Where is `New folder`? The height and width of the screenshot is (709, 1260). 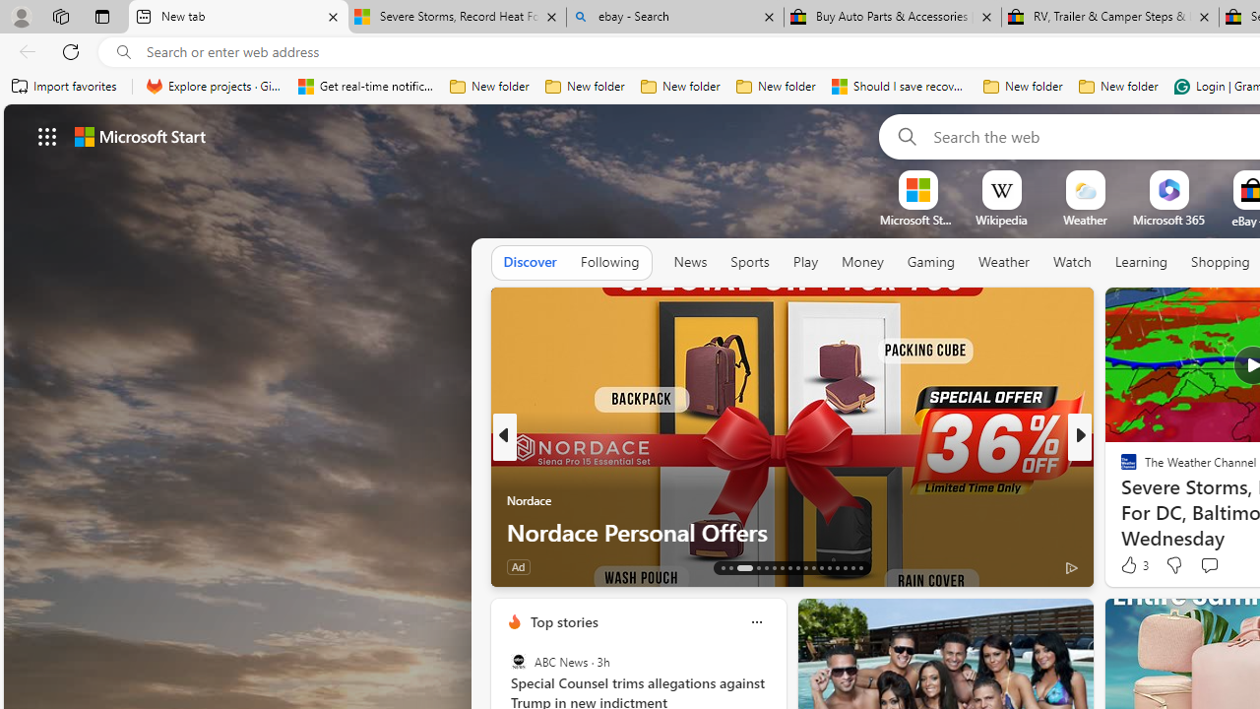 New folder is located at coordinates (1118, 87).